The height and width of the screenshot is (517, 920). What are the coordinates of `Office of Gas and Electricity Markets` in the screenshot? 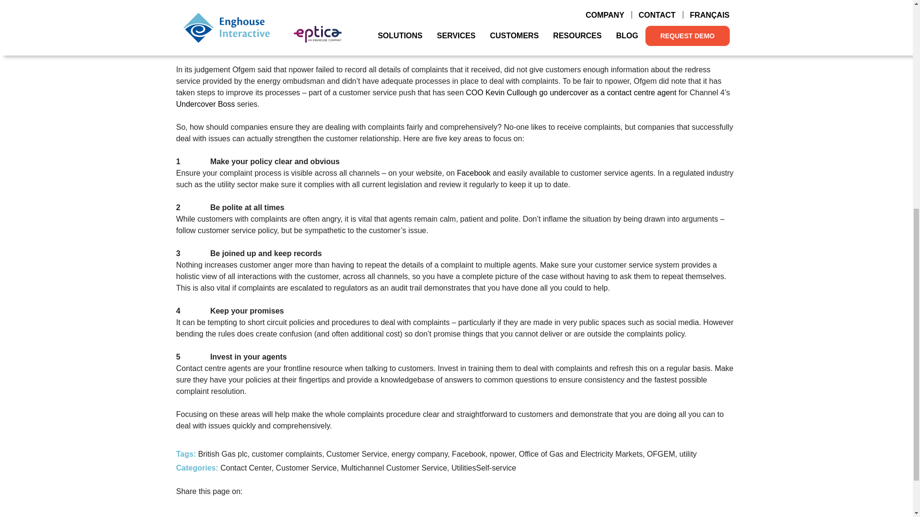 It's located at (570, 35).